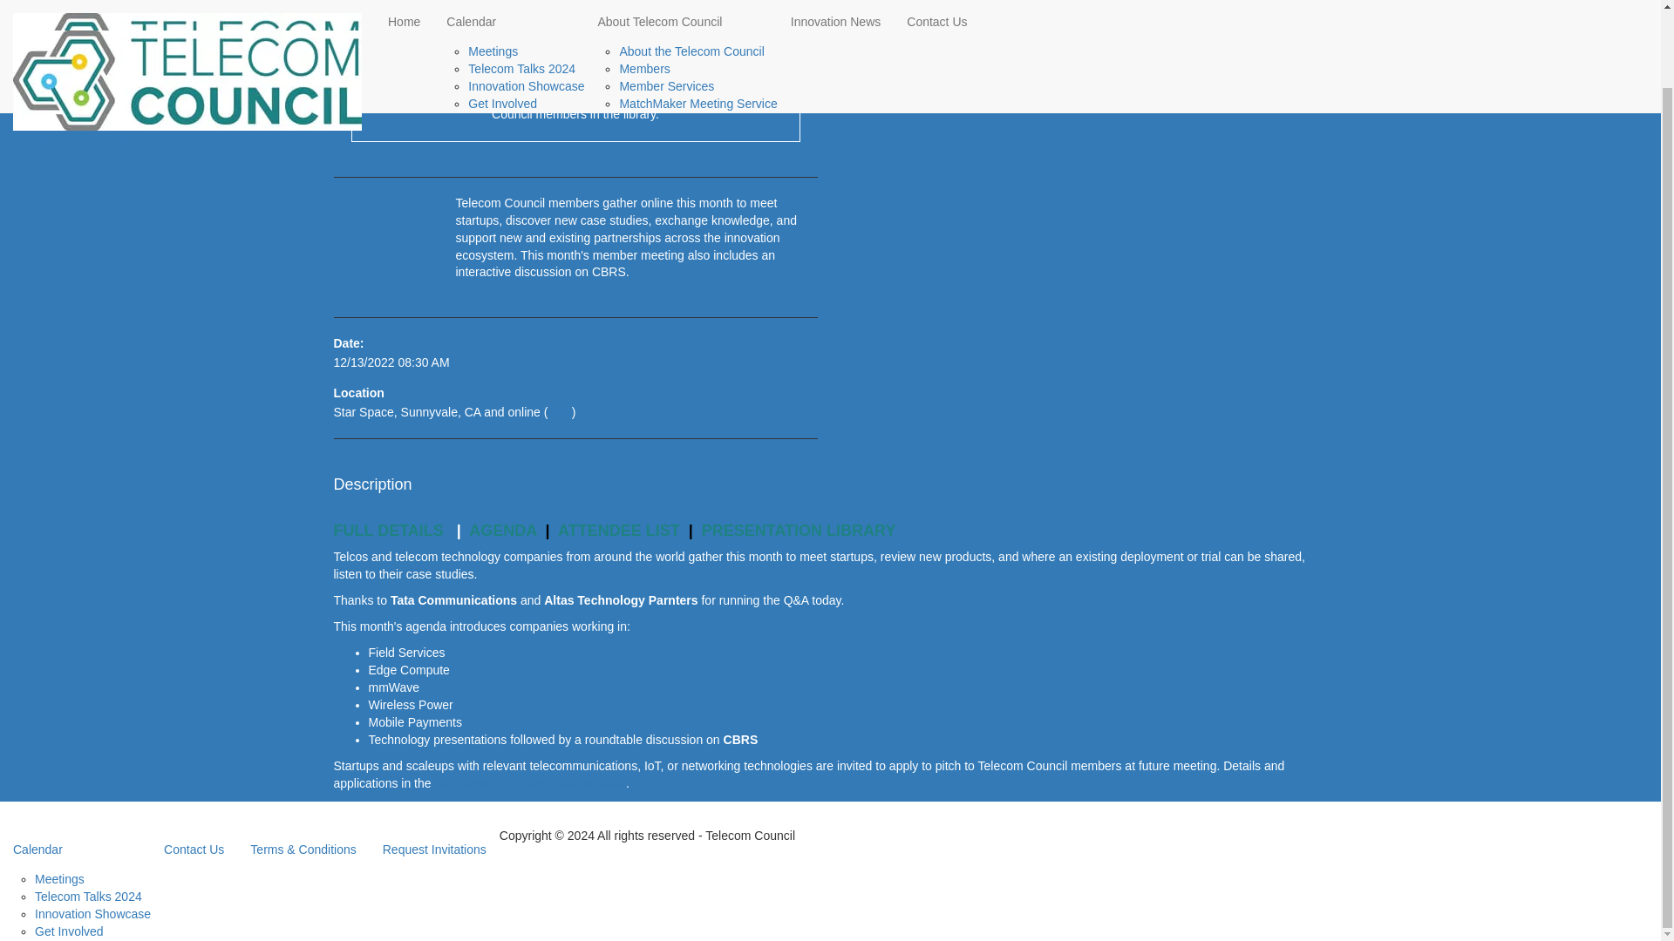  What do you see at coordinates (527, 4) in the screenshot?
I see `Innovation Showcase` at bounding box center [527, 4].